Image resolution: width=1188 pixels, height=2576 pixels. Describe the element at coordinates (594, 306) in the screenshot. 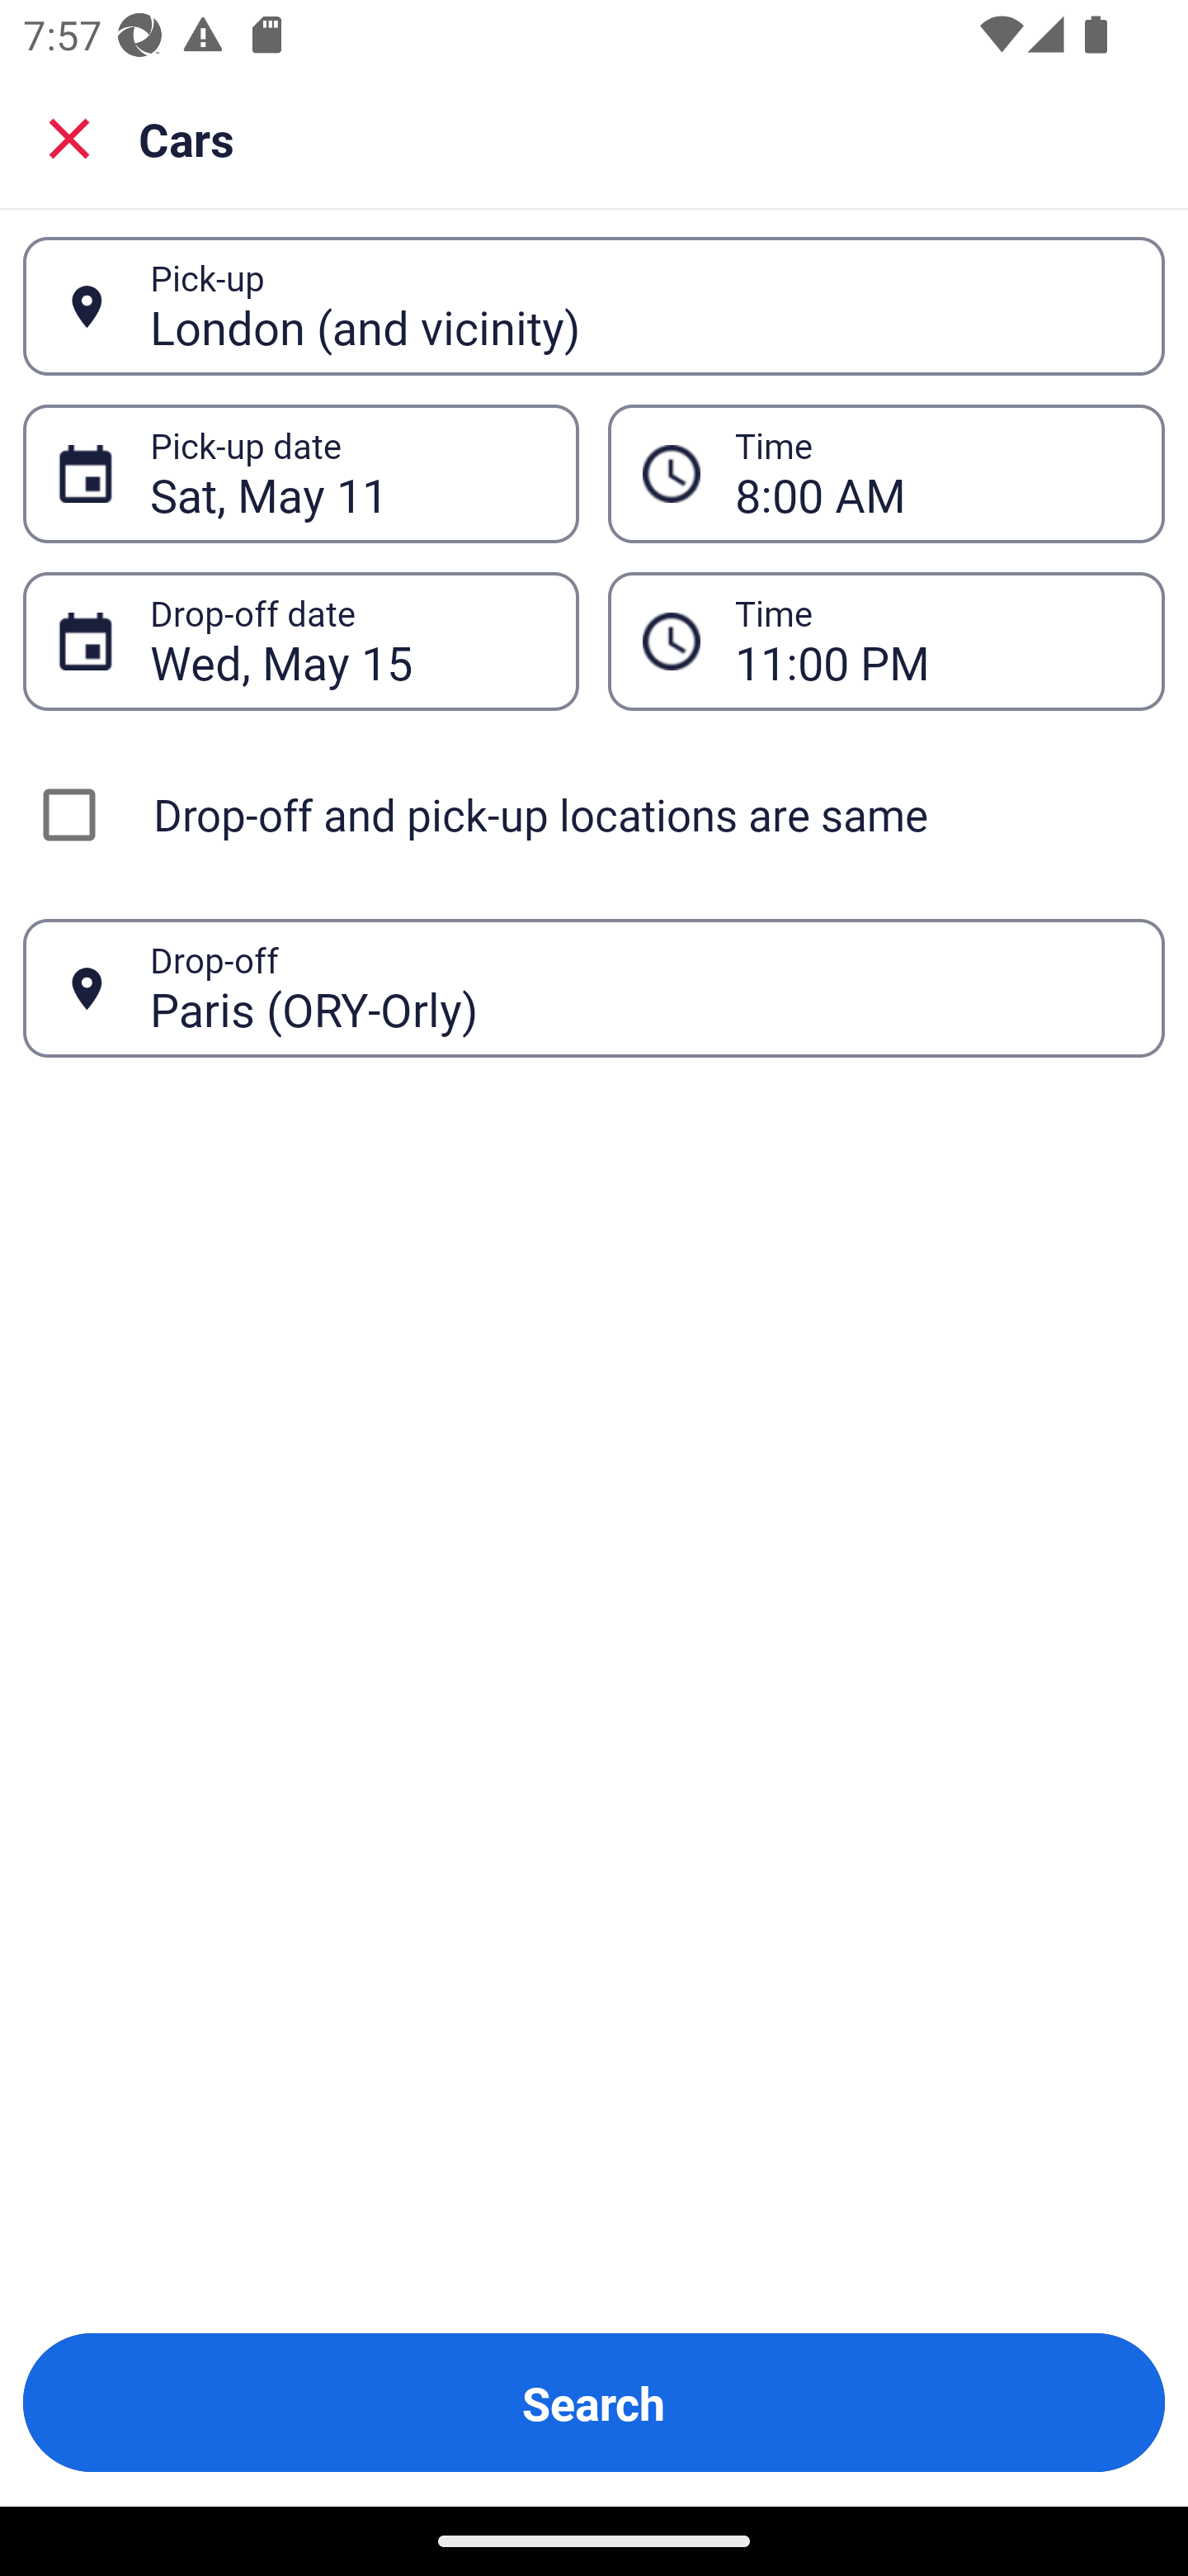

I see `London (and vicinity) Pick-up` at that location.